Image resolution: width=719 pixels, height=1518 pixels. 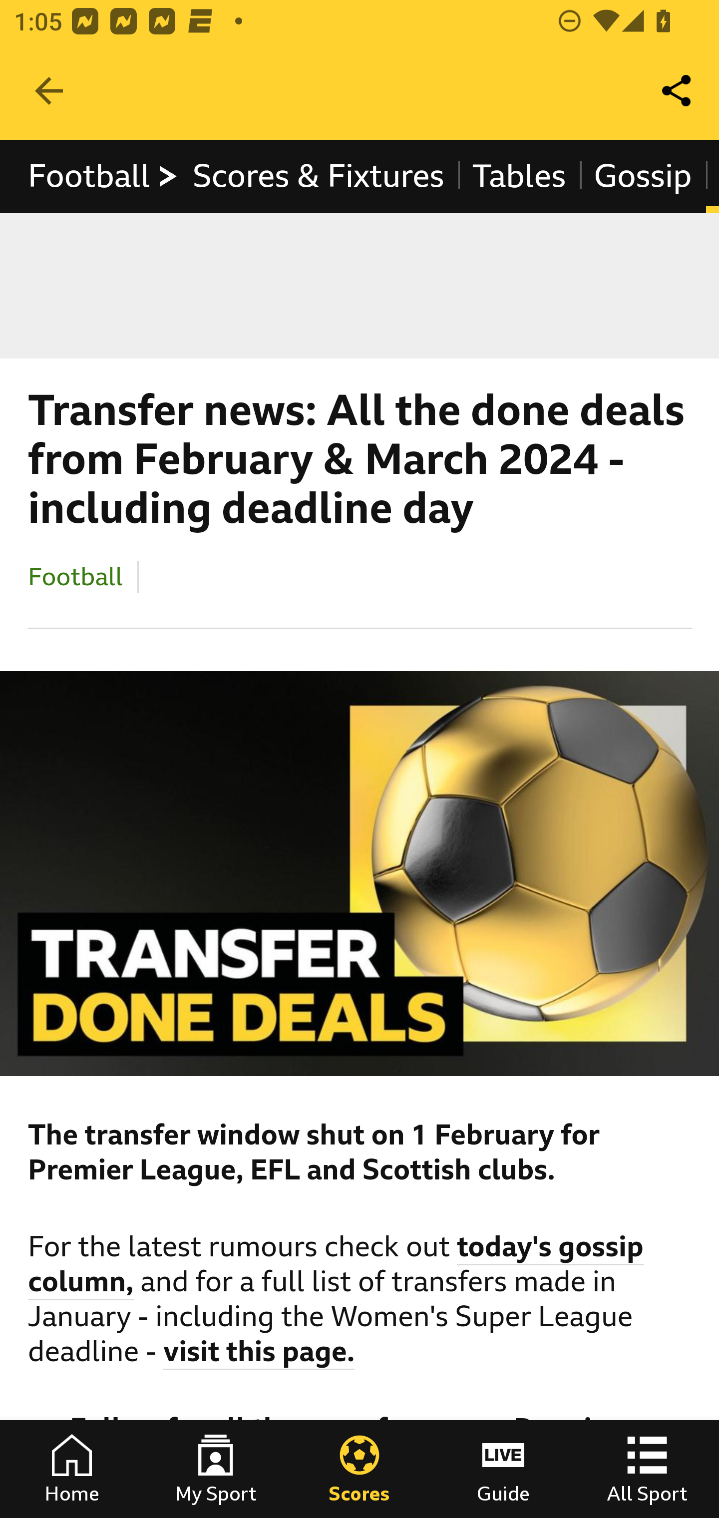 What do you see at coordinates (76, 576) in the screenshot?
I see `Football` at bounding box center [76, 576].